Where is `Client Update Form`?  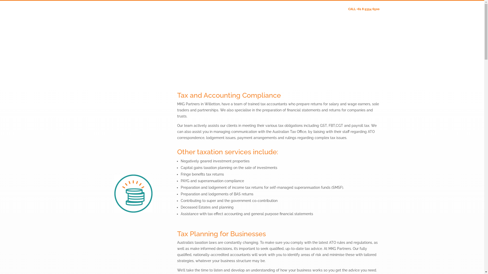 Client Update Form is located at coordinates (325, 10).